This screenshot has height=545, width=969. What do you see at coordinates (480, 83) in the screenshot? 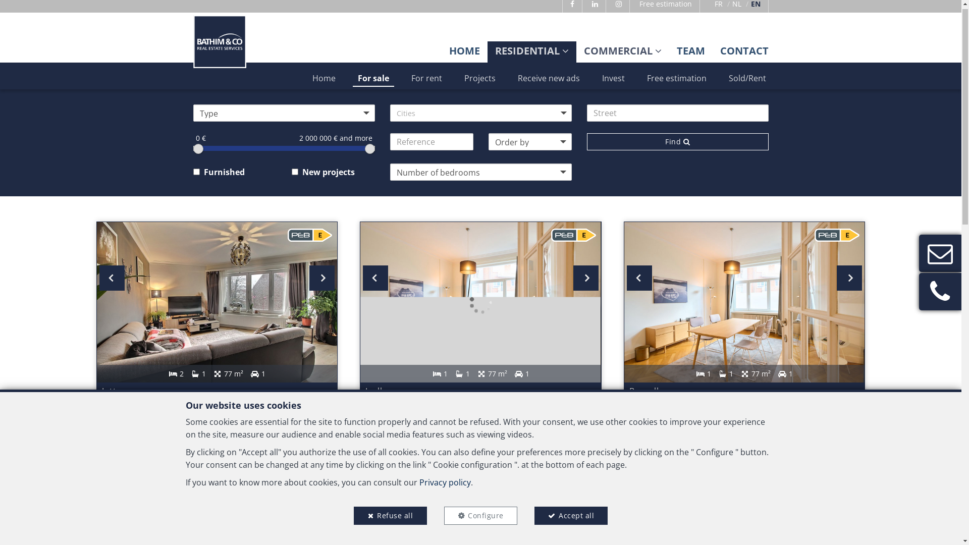
I see `Projects` at bounding box center [480, 83].